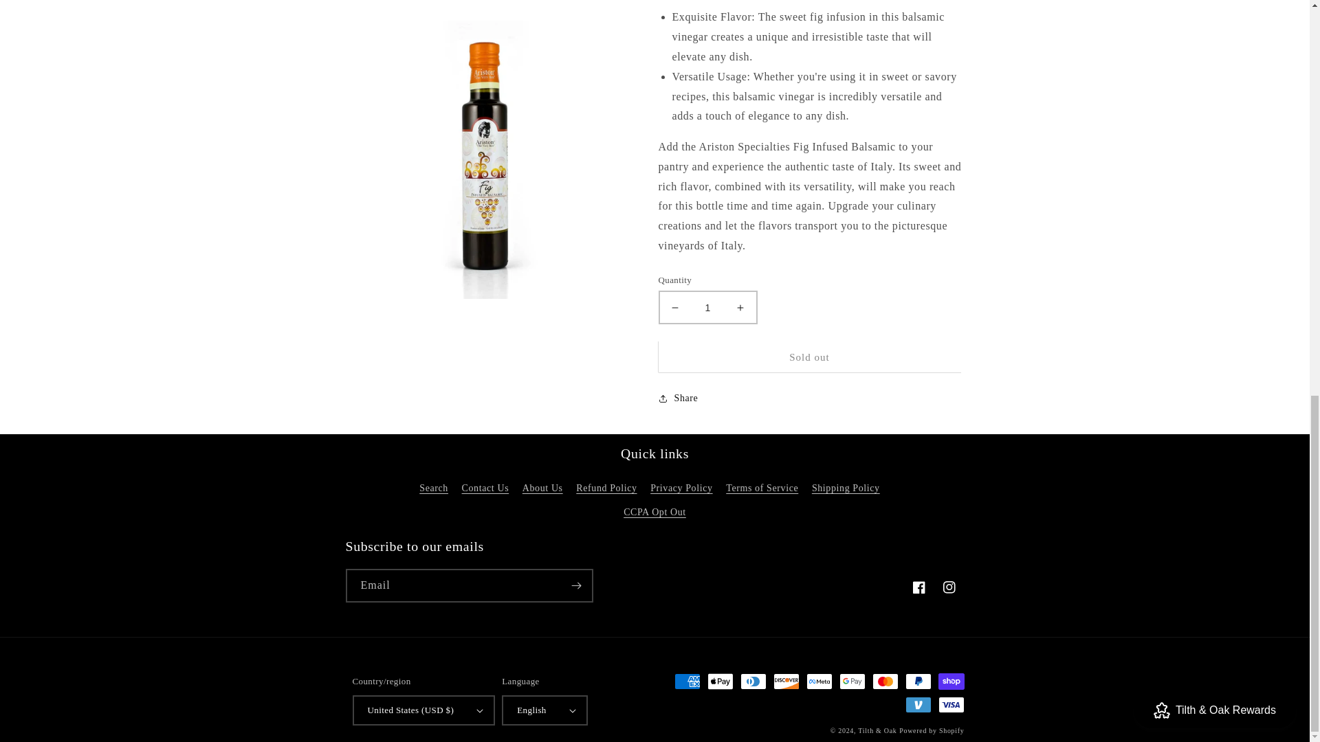  Describe the element at coordinates (707, 307) in the screenshot. I see `1` at that location.